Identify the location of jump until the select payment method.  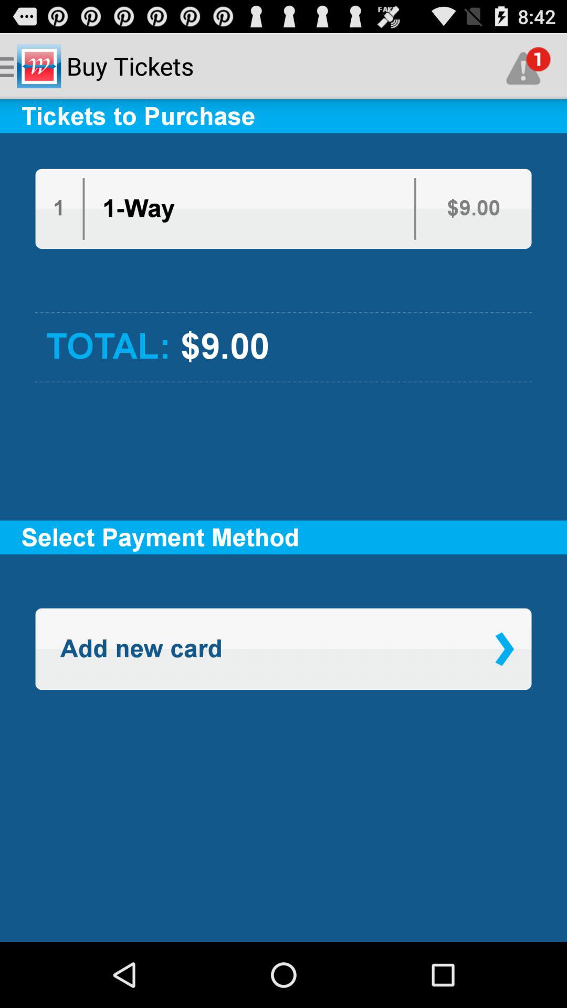
(283, 538).